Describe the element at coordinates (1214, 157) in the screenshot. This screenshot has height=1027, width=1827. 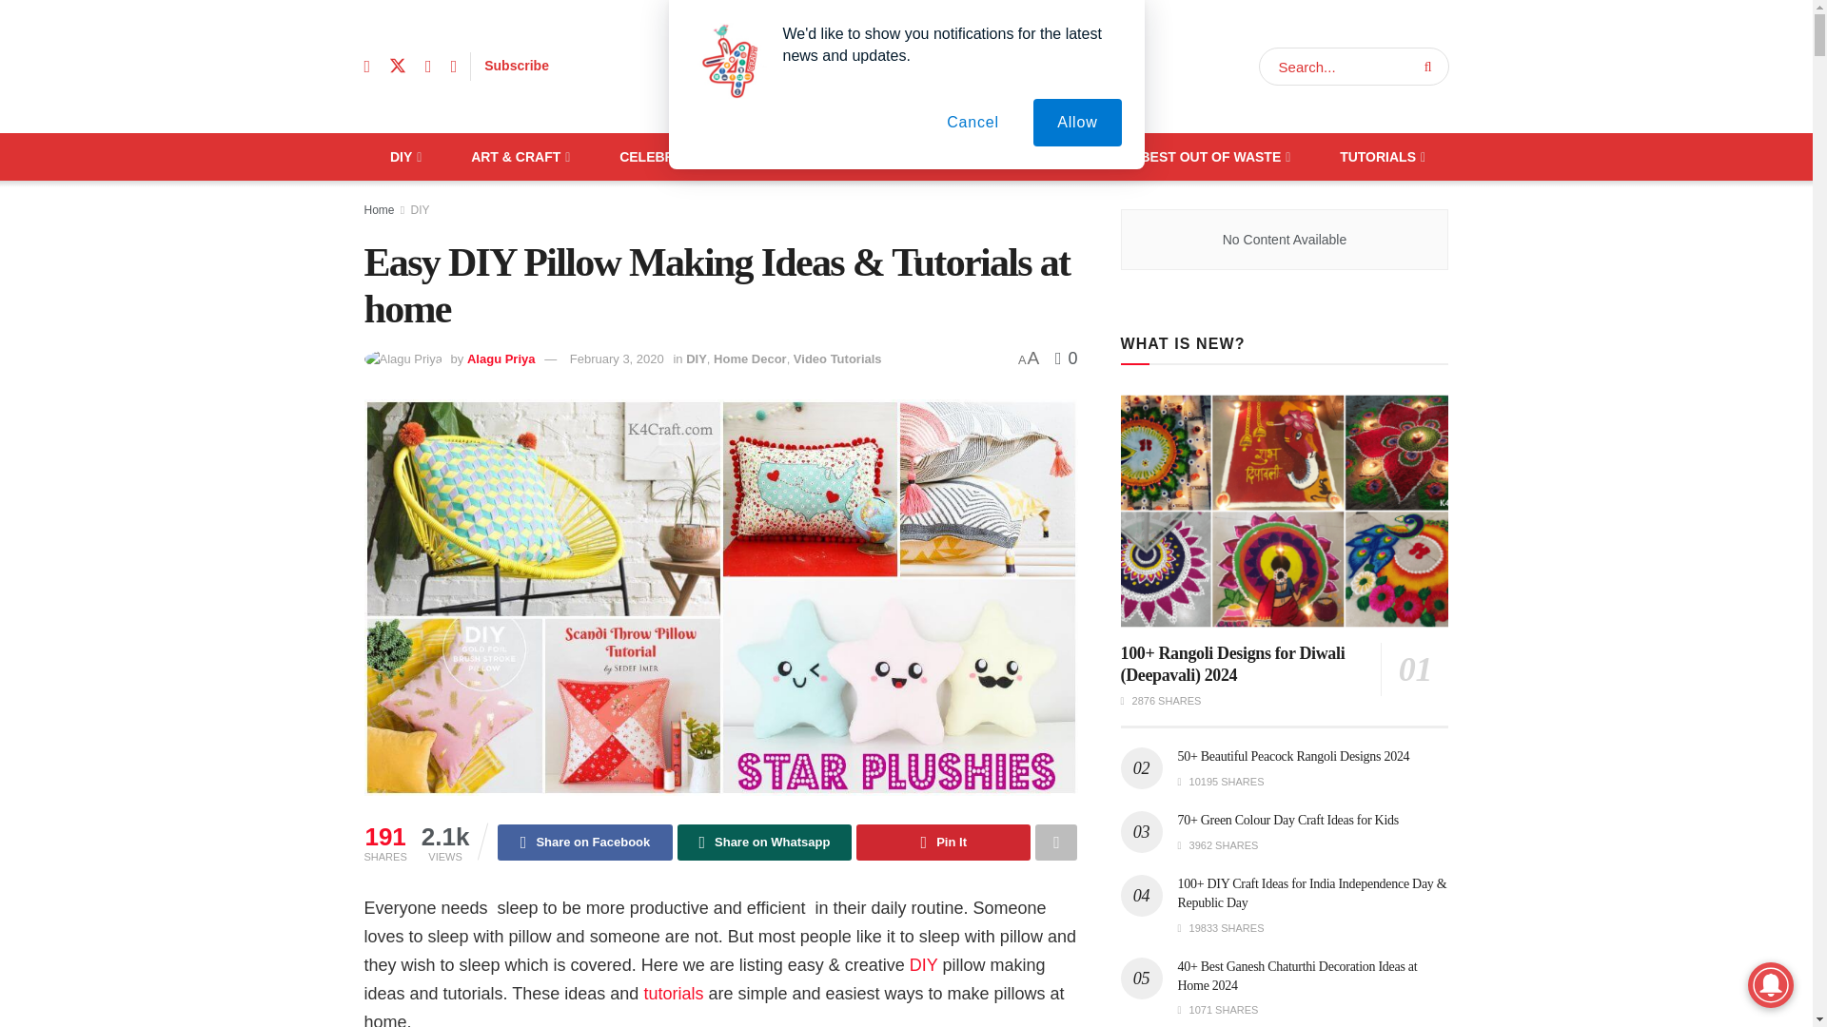
I see `BEST OUT OF WASTE` at that location.